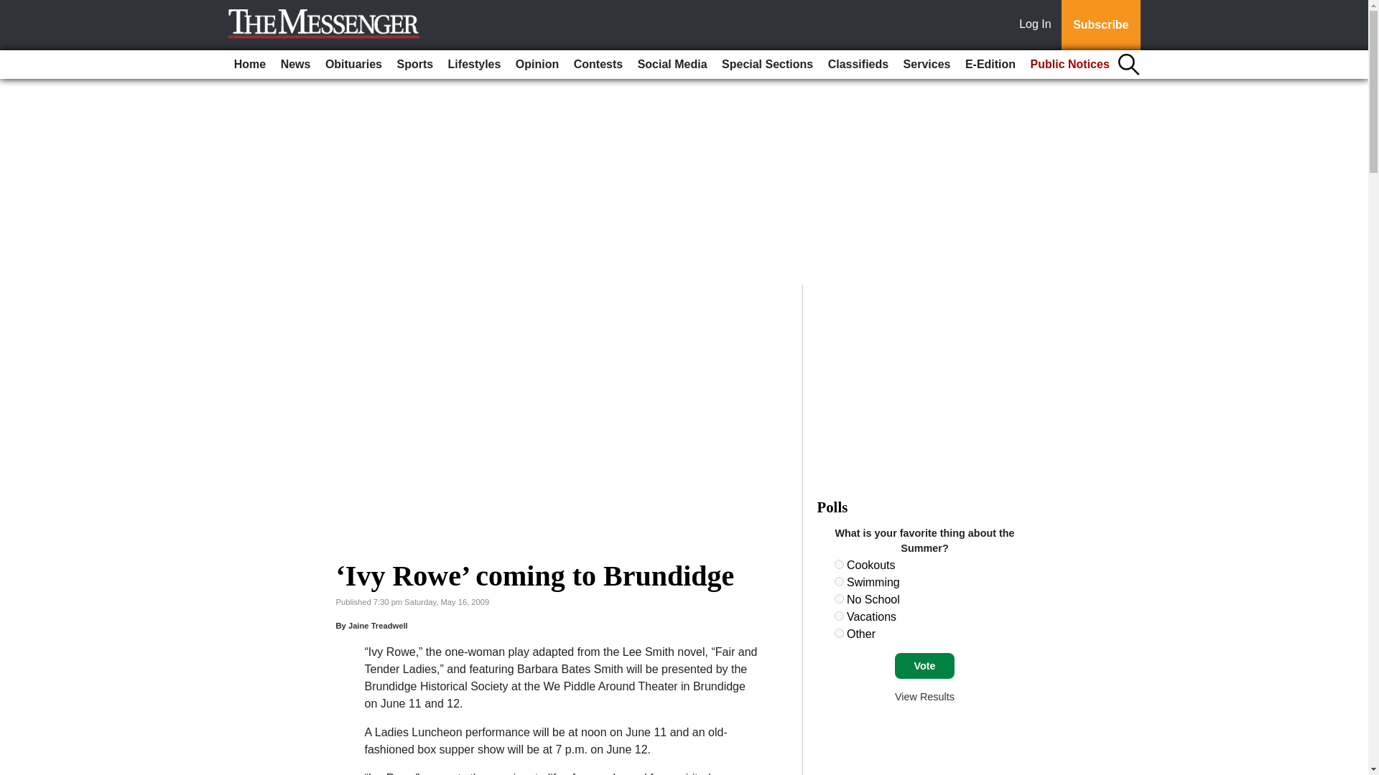 This screenshot has width=1379, height=775. Describe the element at coordinates (598, 65) in the screenshot. I see `Contests` at that location.